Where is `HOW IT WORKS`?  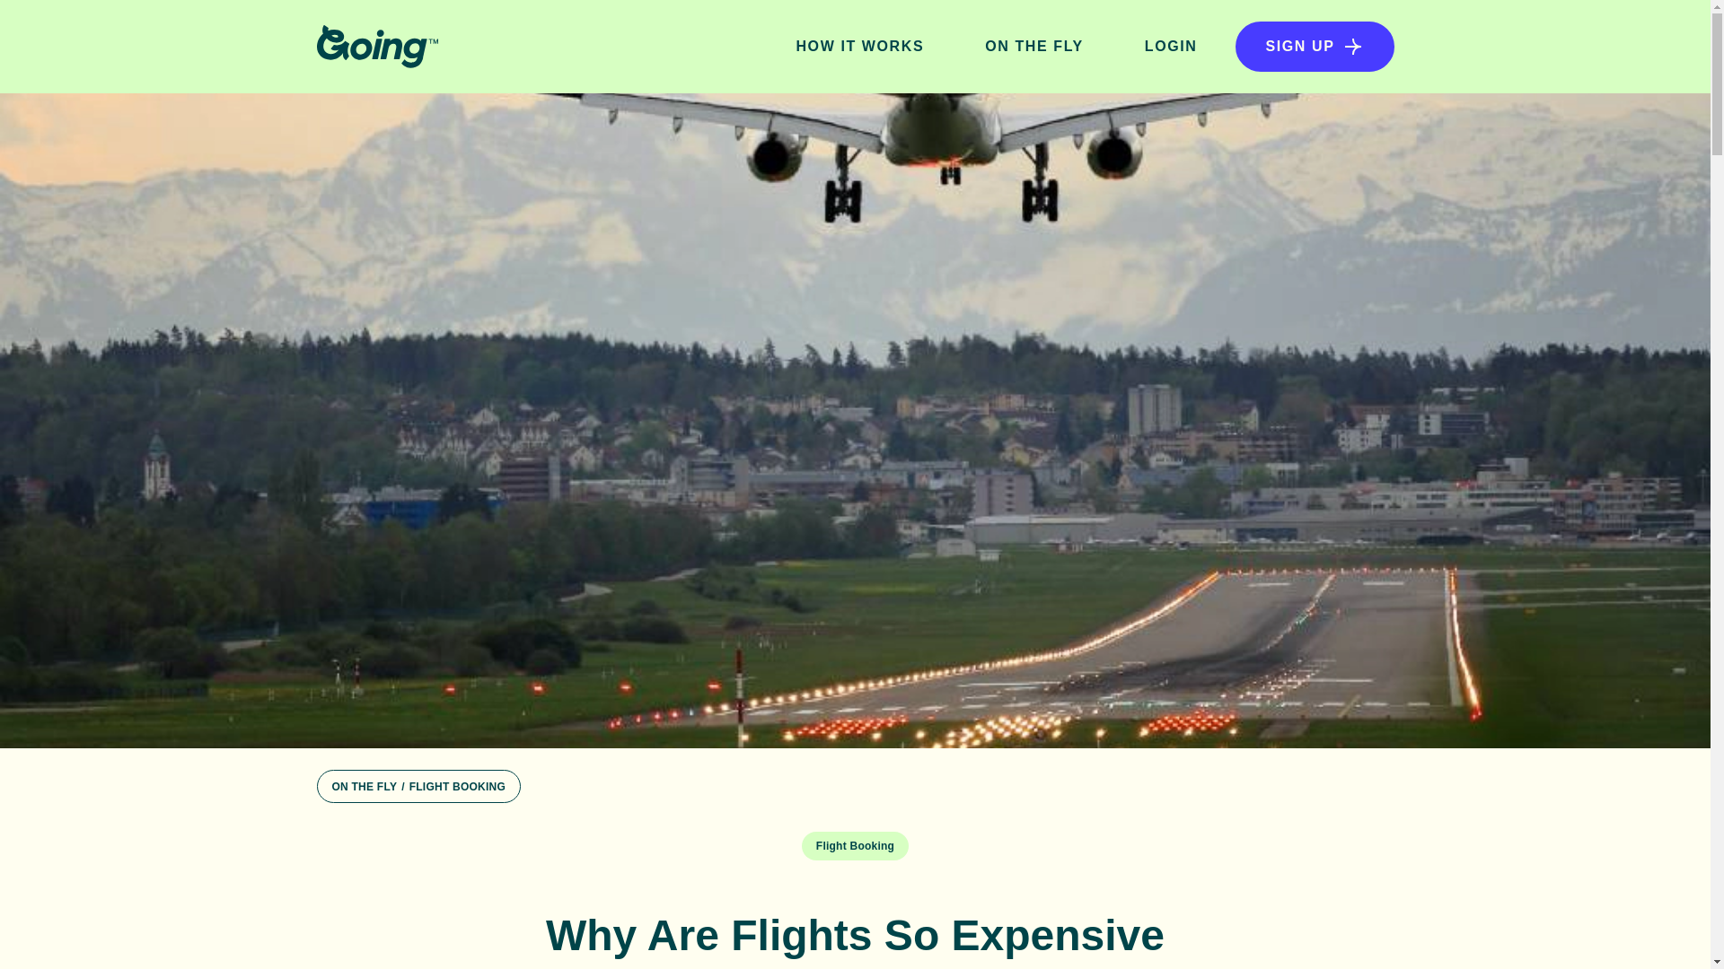 HOW IT WORKS is located at coordinates (859, 47).